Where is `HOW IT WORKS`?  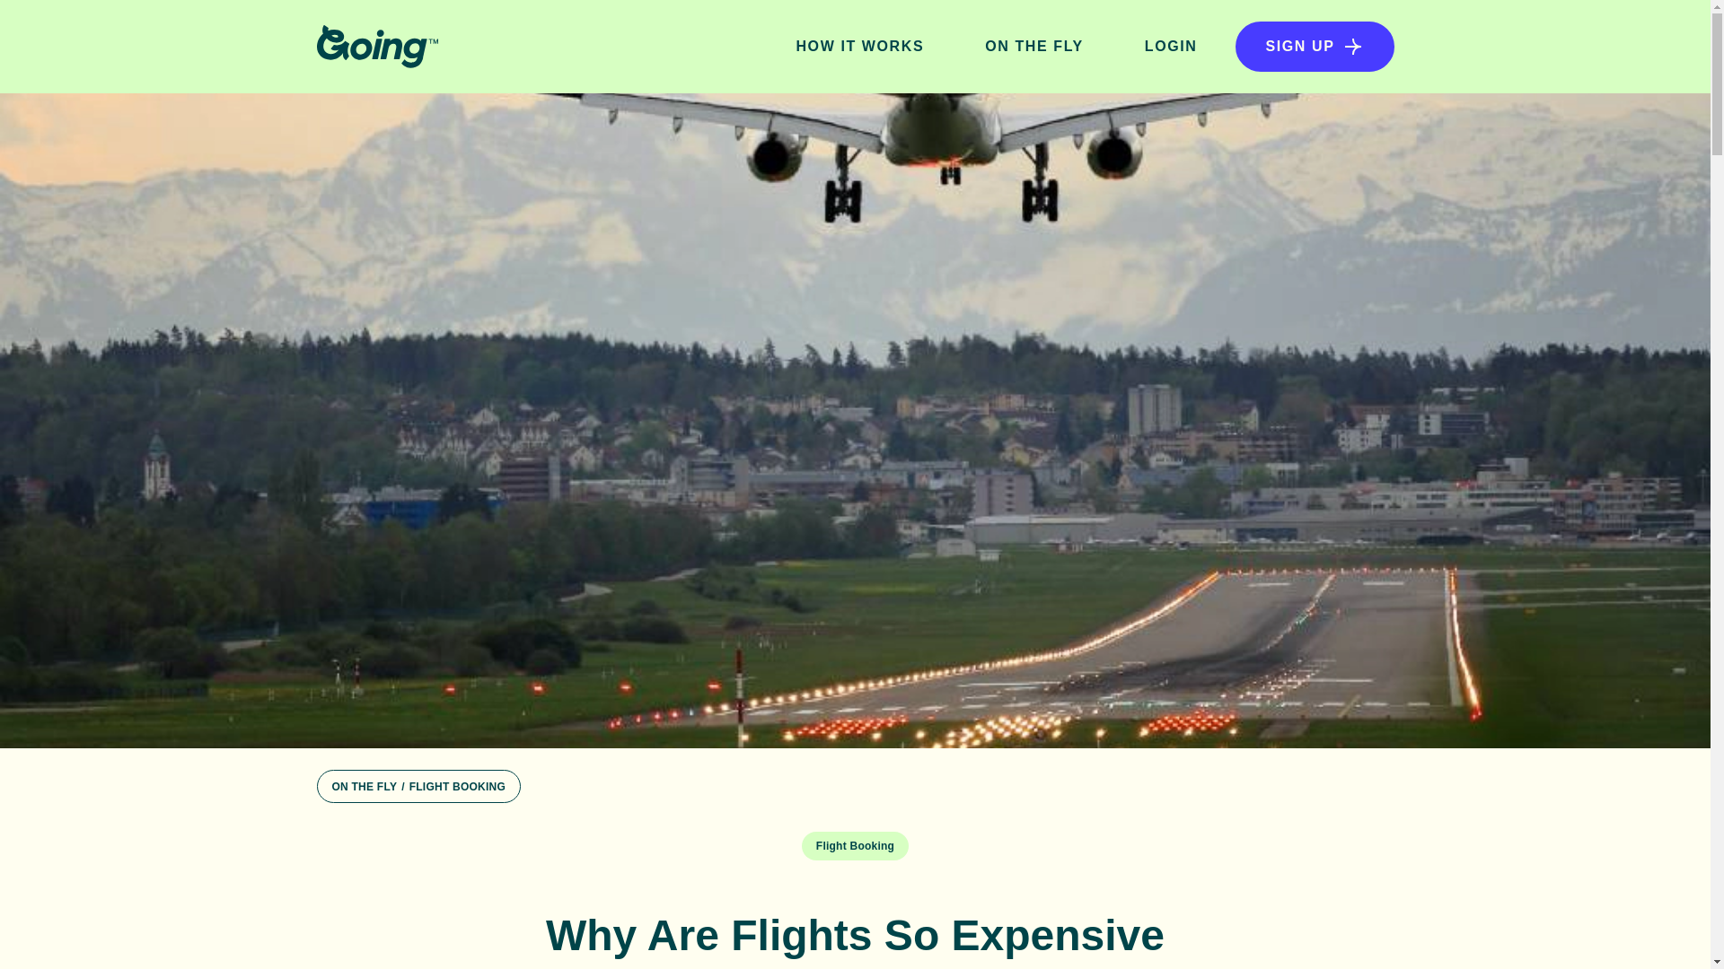 HOW IT WORKS is located at coordinates (859, 47).